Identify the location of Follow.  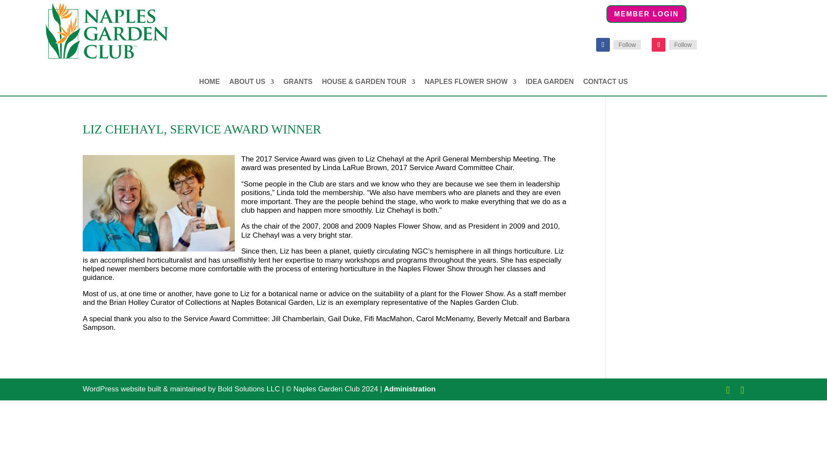
(682, 44).